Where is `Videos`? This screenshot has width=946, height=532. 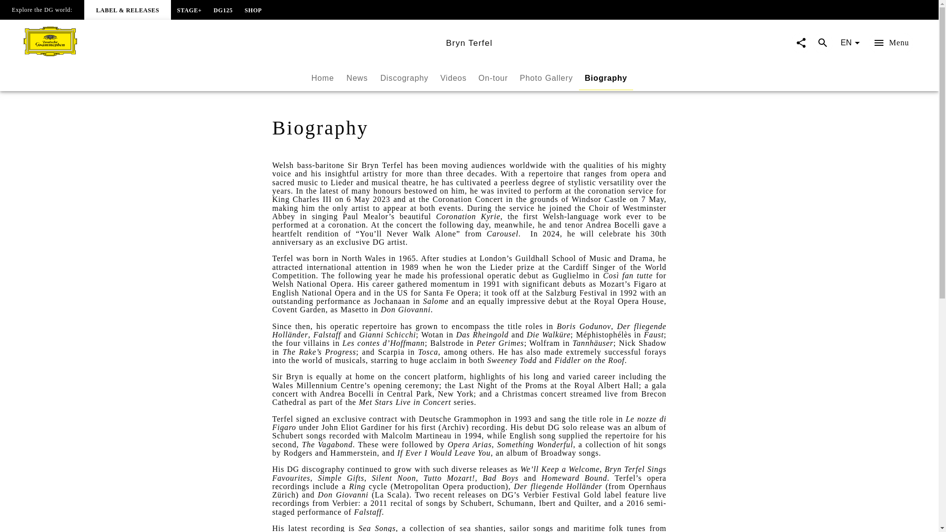
Videos is located at coordinates (322, 78).